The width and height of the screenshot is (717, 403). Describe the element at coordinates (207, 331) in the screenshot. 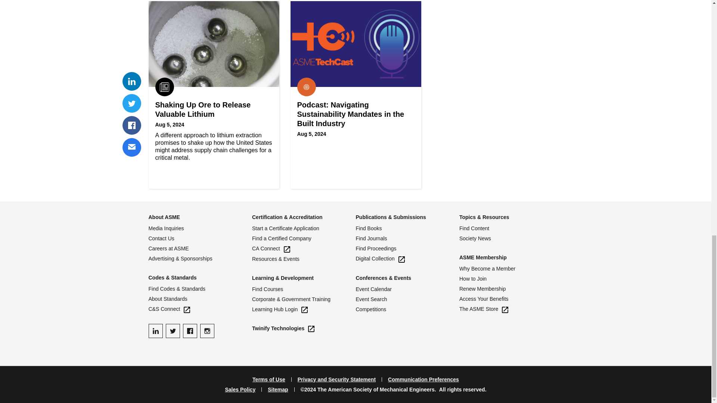

I see `ASME on Instagram` at that location.